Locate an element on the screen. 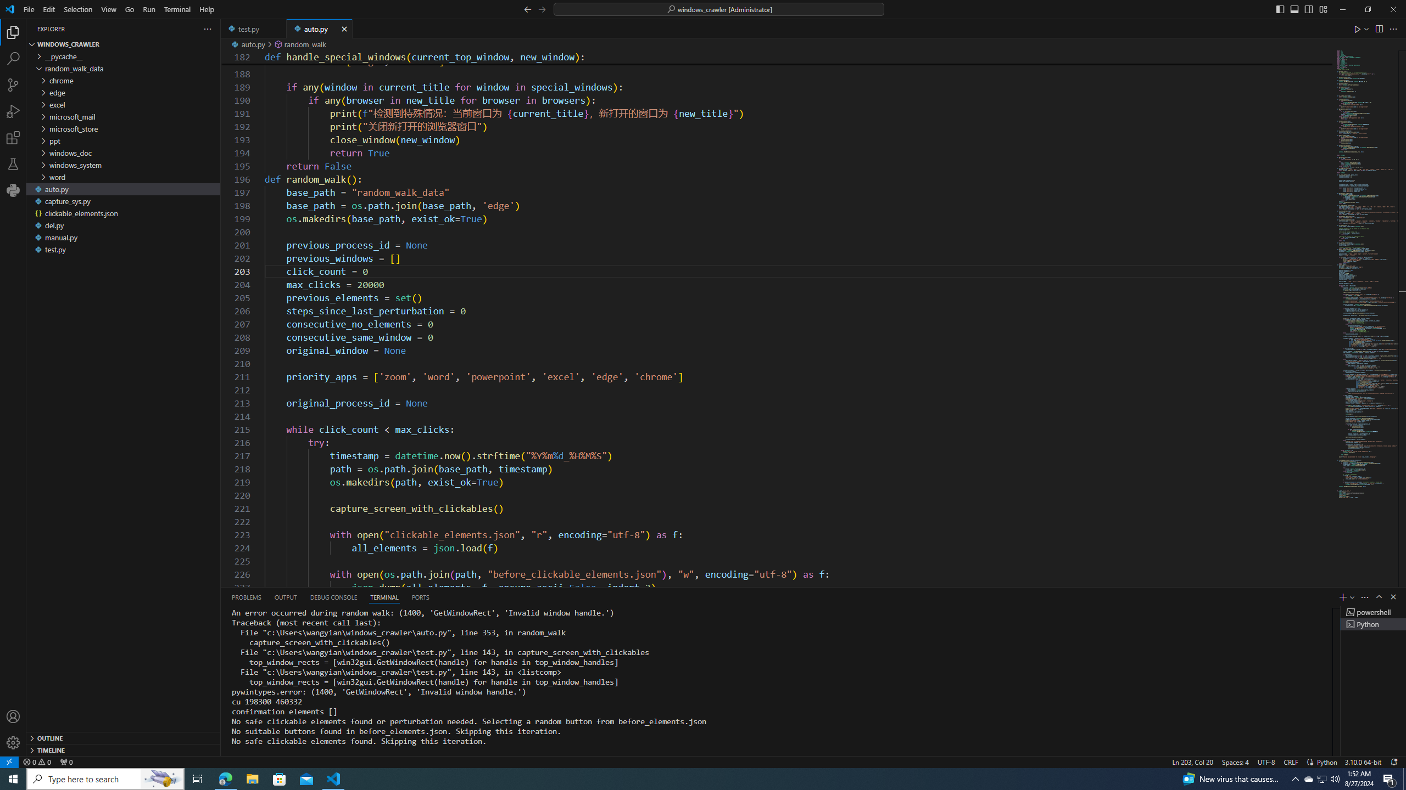 This screenshot has height=790, width=1406. Run Python File is located at coordinates (1358, 29).